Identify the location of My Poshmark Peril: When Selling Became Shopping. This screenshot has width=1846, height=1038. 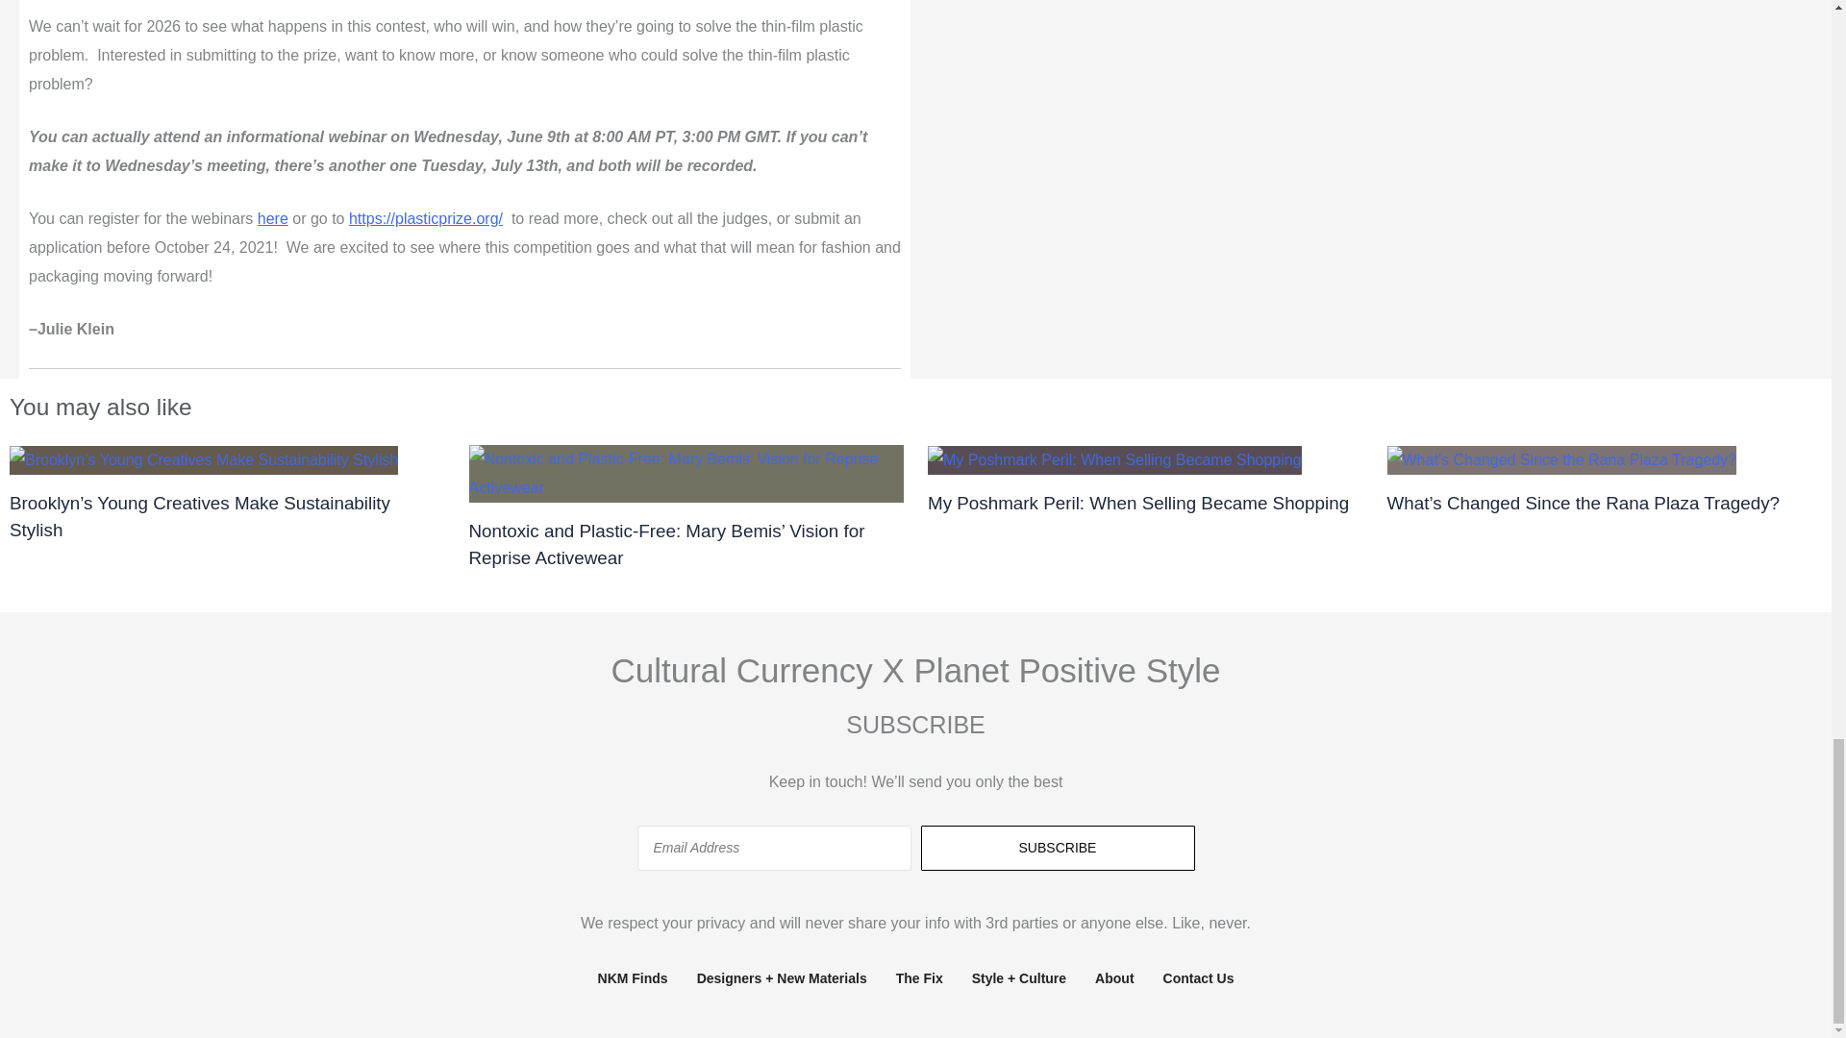
(1138, 503).